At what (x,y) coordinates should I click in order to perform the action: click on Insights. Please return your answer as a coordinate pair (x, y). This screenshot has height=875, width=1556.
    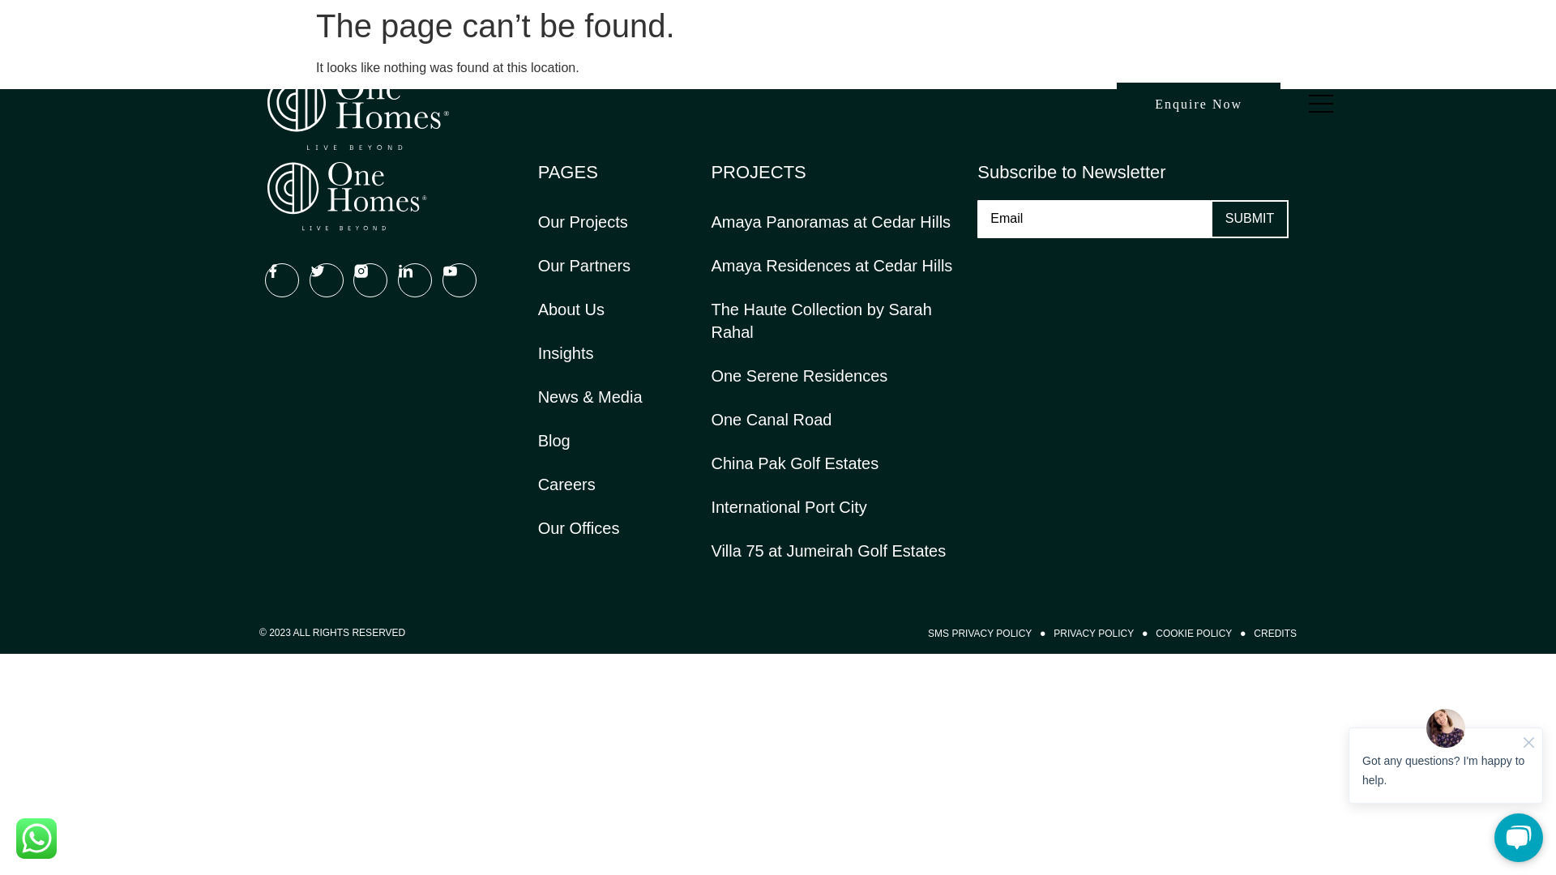
    Looking at the image, I should click on (566, 353).